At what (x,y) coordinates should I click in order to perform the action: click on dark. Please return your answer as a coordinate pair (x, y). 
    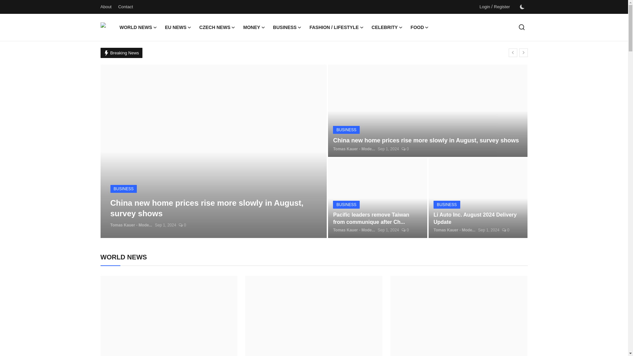
    Looking at the image, I should click on (522, 7).